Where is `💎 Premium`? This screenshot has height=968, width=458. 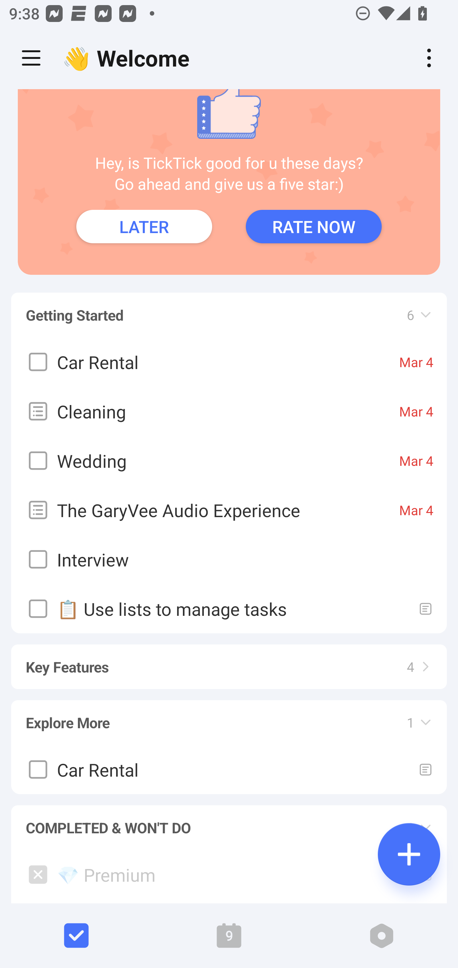 💎 Premium is located at coordinates (229, 874).